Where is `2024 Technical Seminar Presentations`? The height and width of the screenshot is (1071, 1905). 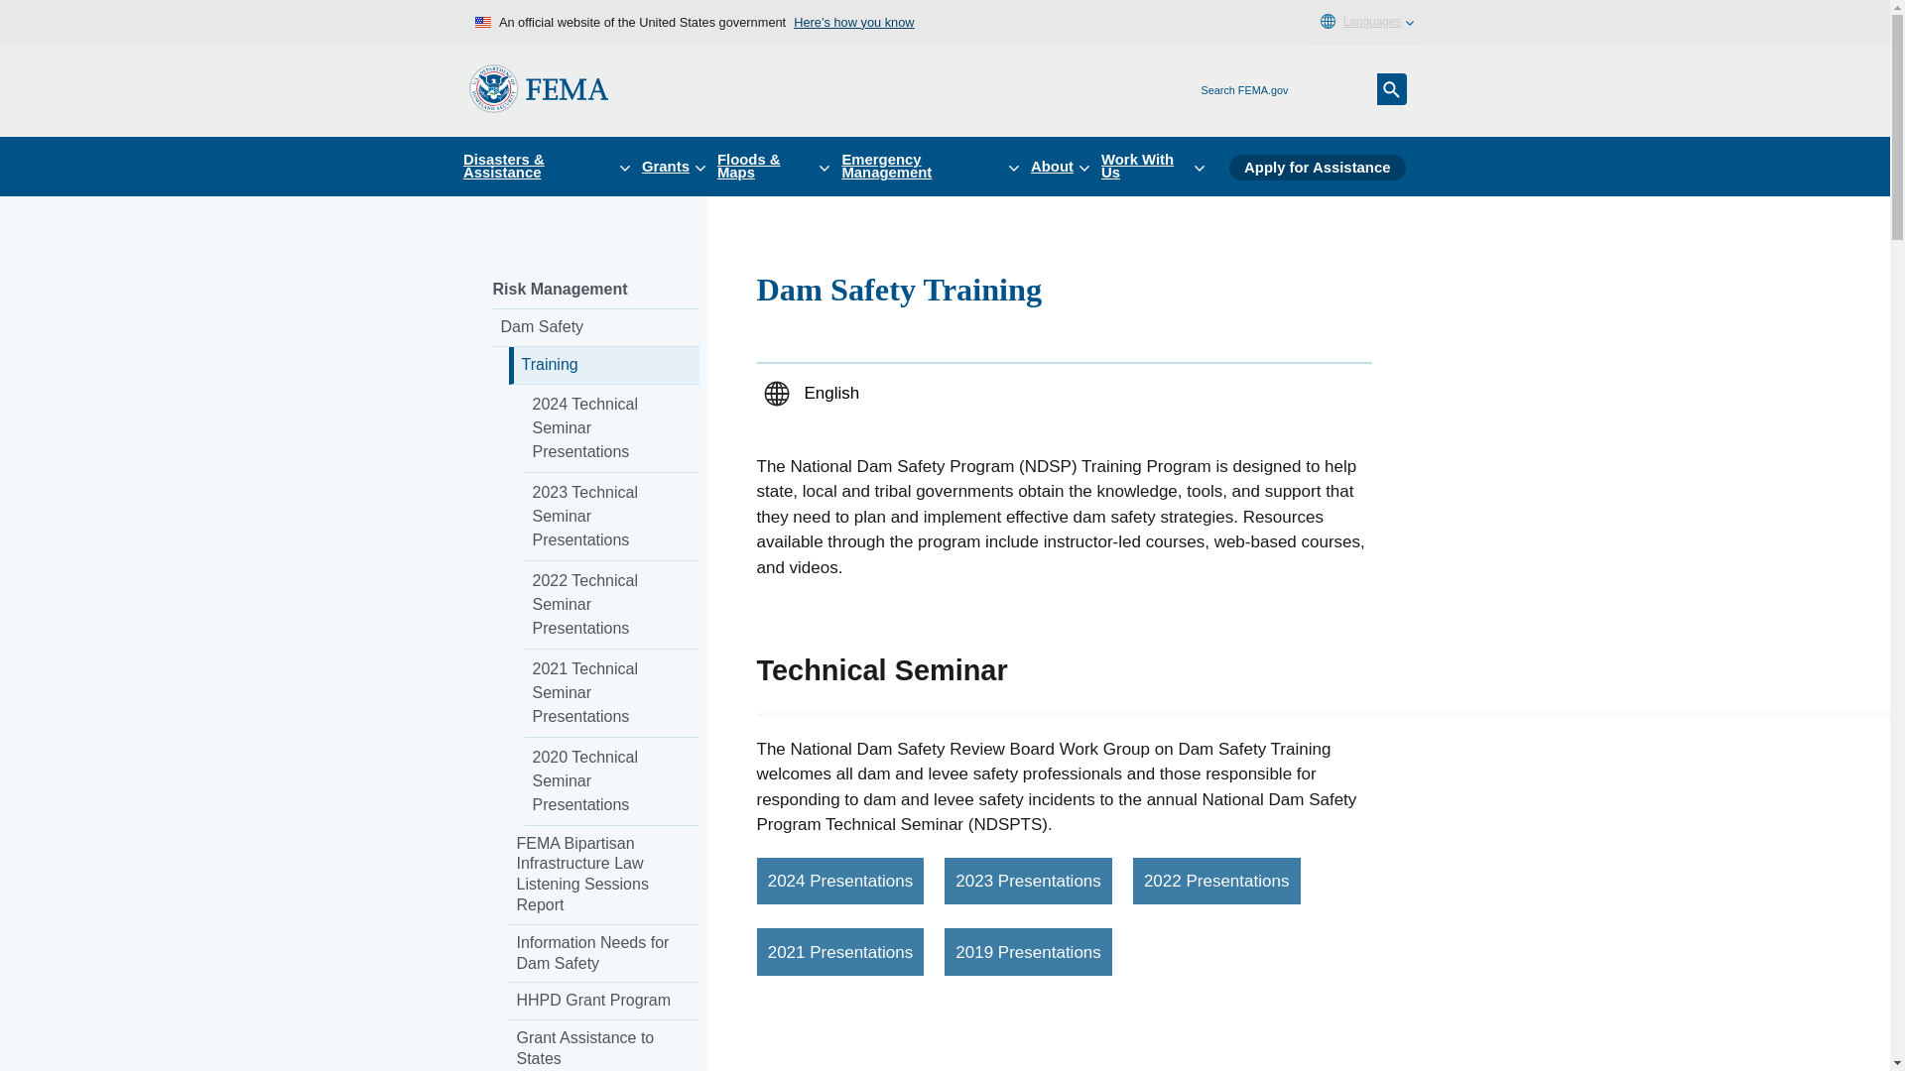
2024 Technical Seminar Presentations is located at coordinates (611, 428).